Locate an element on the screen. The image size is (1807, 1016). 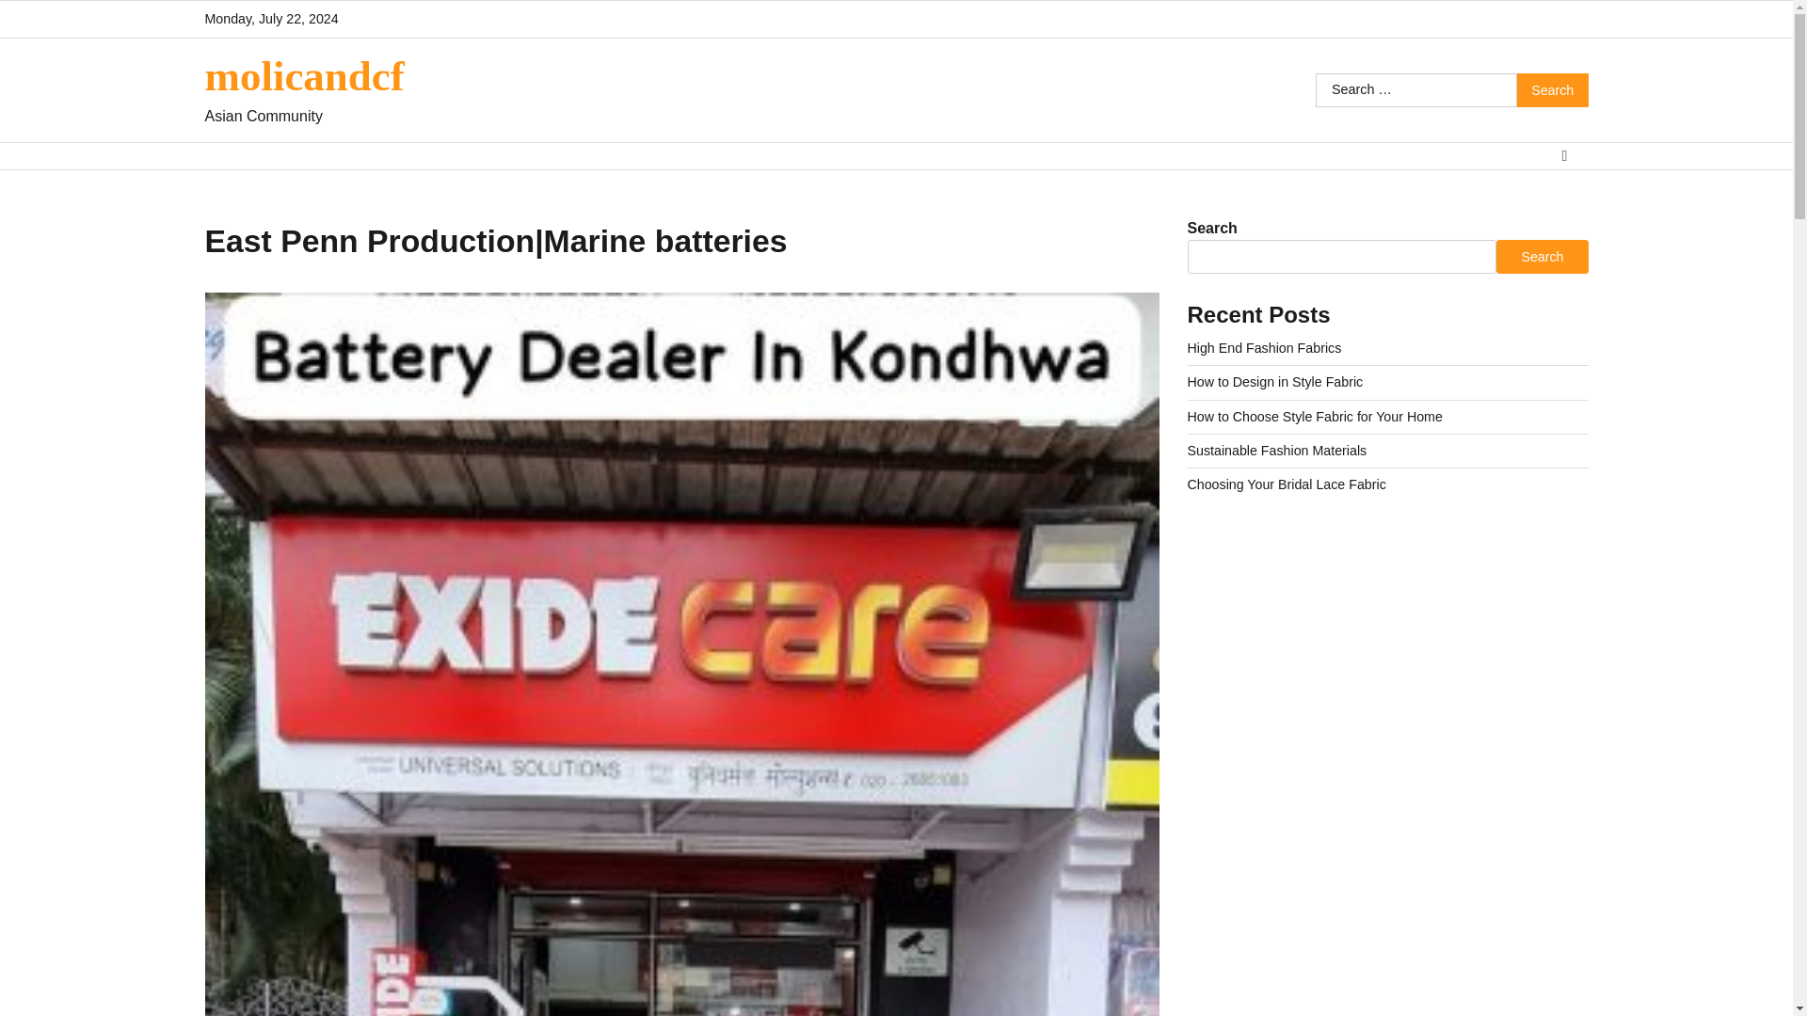
Sustainable Fashion Materials is located at coordinates (1277, 450).